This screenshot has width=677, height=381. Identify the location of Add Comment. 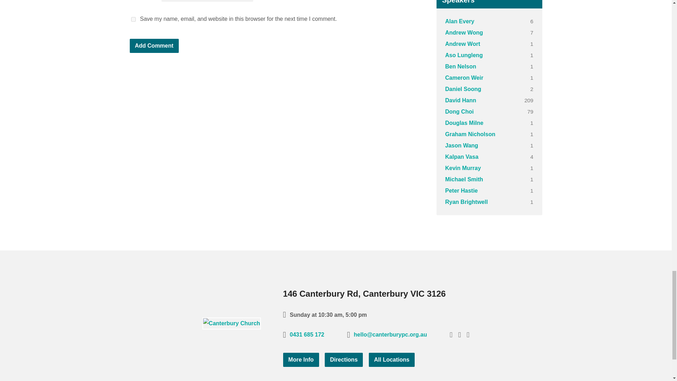
(154, 46).